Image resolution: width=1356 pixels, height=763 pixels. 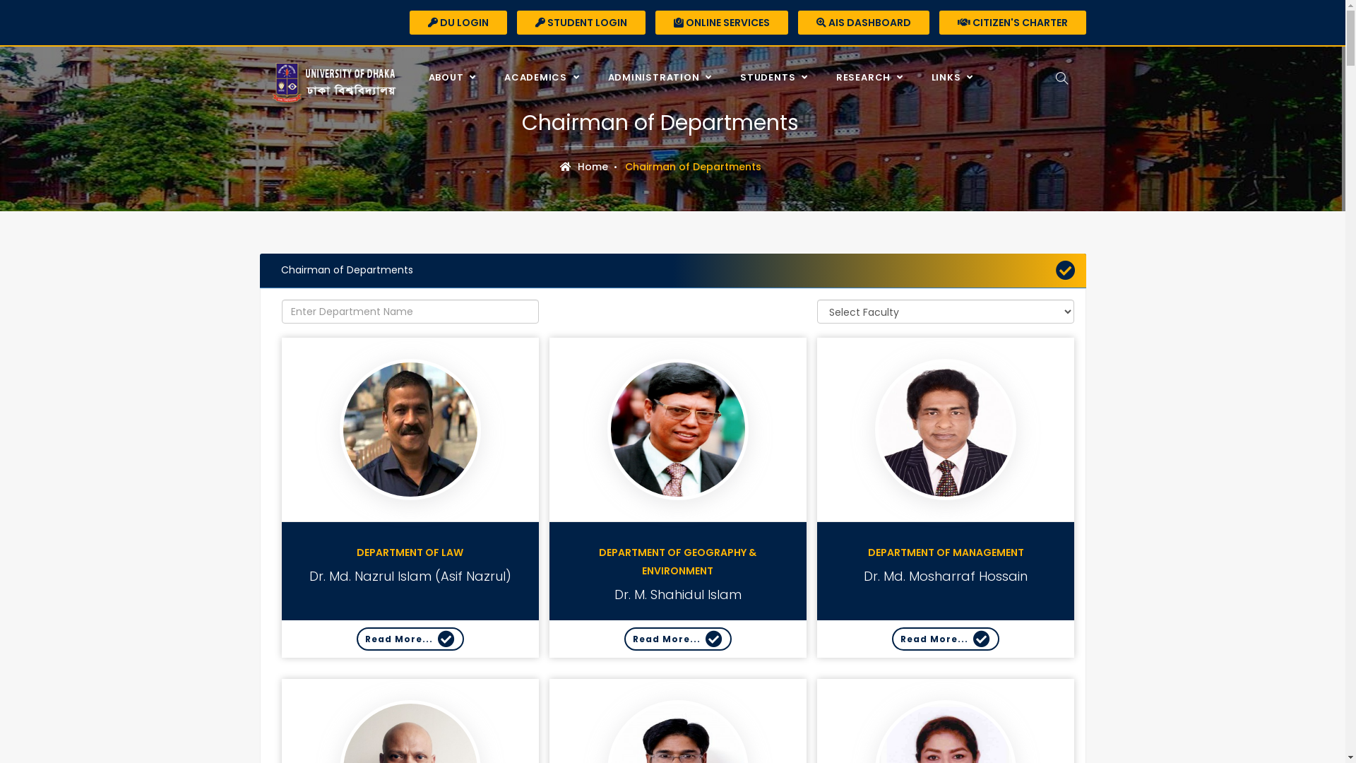 What do you see at coordinates (664, 78) in the screenshot?
I see `ADMINISTRATION` at bounding box center [664, 78].